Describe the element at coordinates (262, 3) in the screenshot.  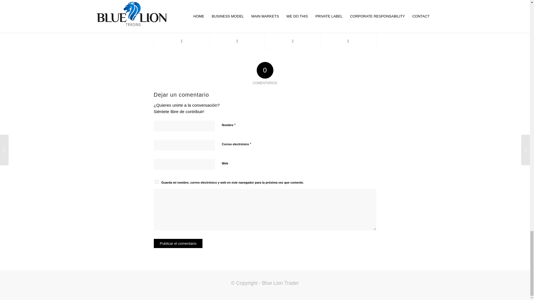
I see `0 COMENTARIOS` at that location.